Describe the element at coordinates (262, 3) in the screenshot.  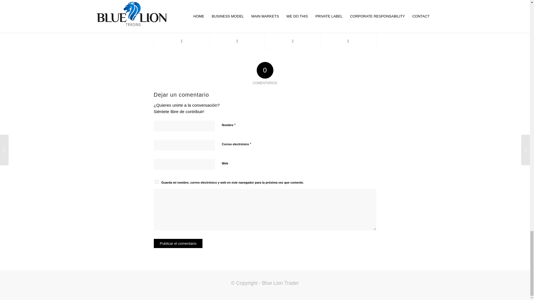
I see `0 COMENTARIOS` at that location.